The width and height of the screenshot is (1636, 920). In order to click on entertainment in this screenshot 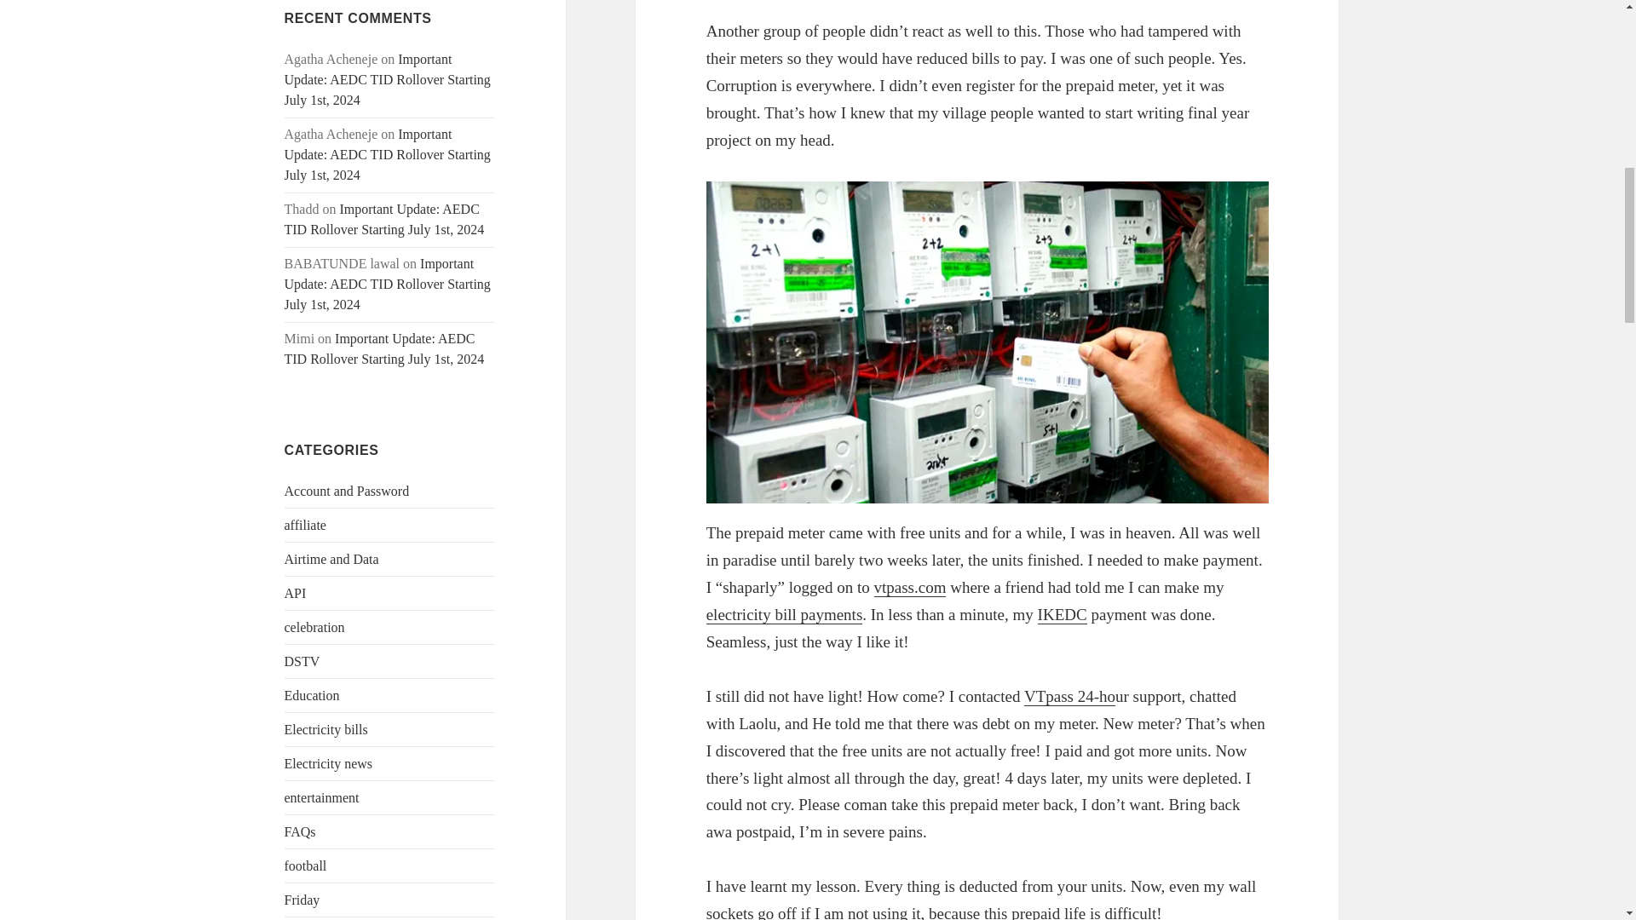, I will do `click(322, 797)`.